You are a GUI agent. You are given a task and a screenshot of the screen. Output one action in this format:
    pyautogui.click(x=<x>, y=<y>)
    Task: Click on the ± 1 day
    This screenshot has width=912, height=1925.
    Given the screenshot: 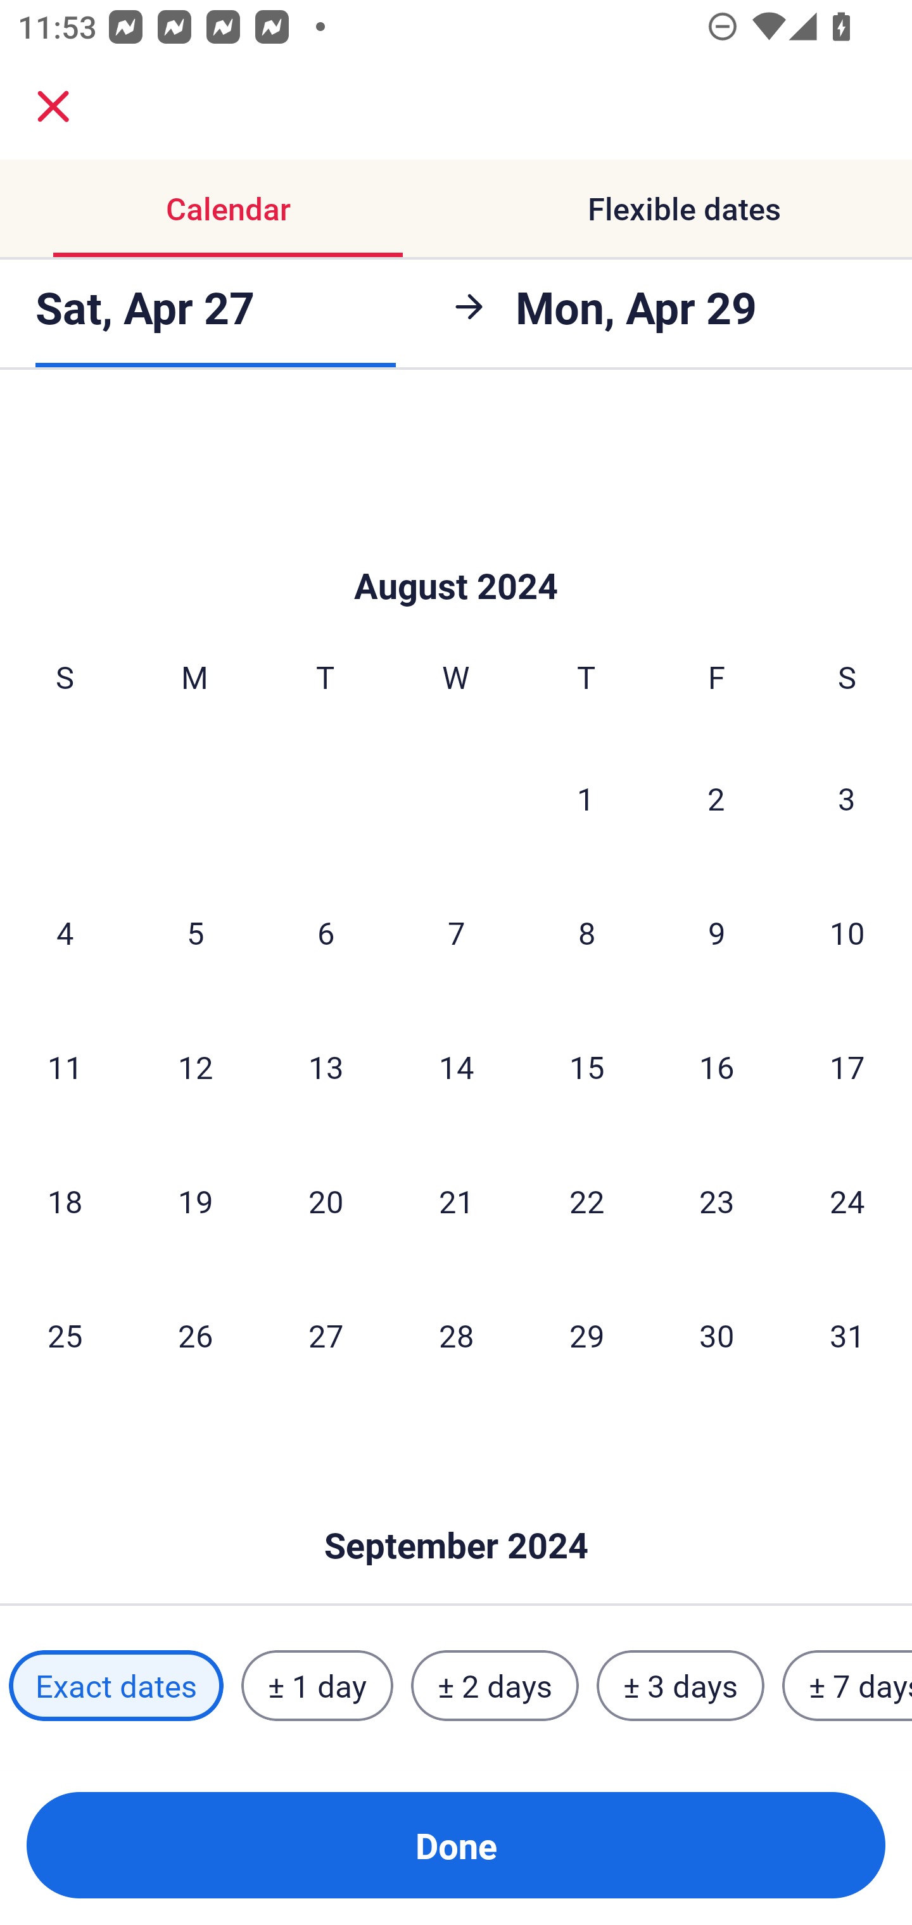 What is the action you would take?
    pyautogui.click(x=317, y=1685)
    